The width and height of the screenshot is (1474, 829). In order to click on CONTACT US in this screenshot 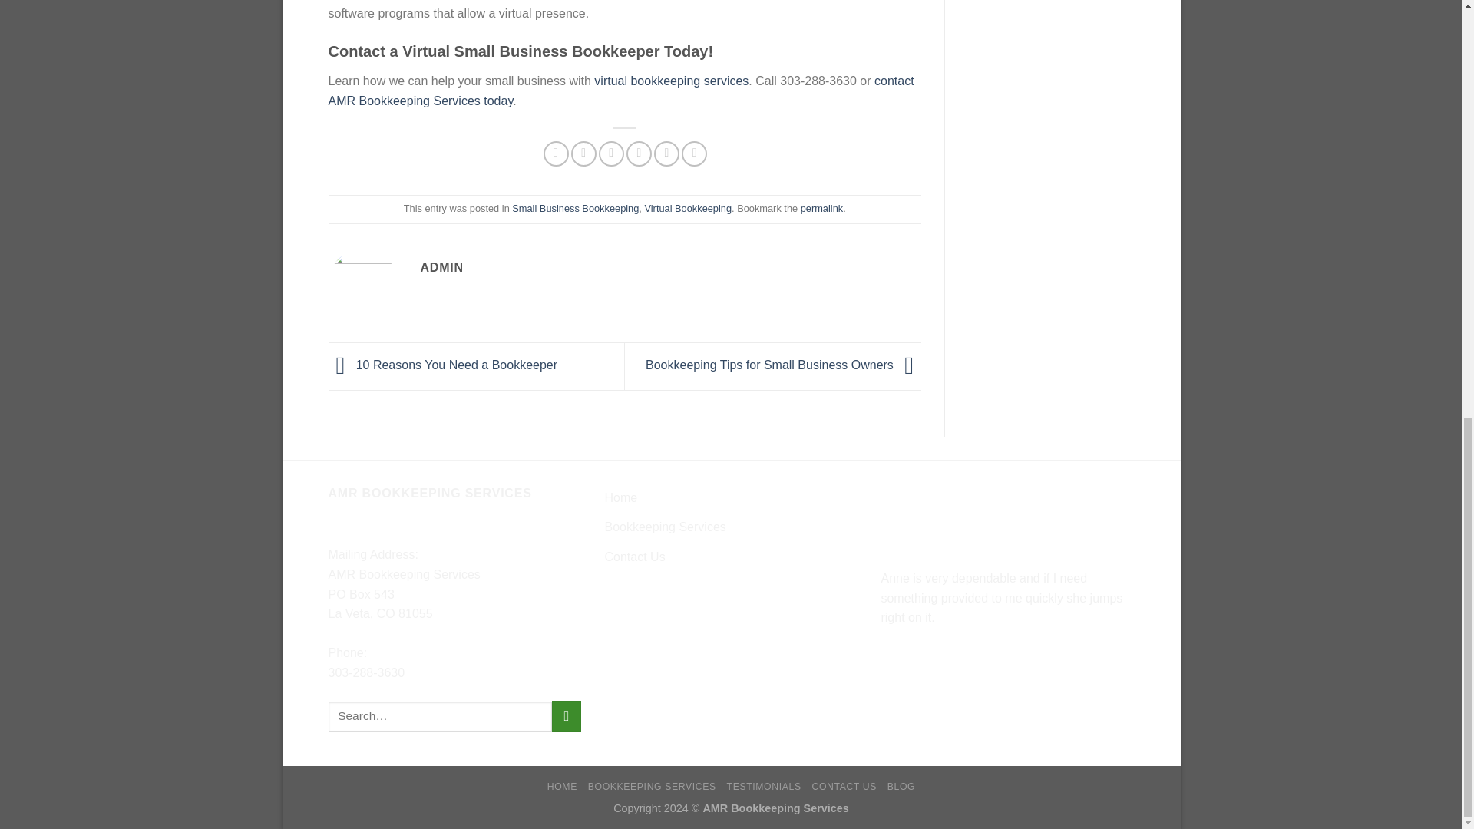, I will do `click(844, 787)`.